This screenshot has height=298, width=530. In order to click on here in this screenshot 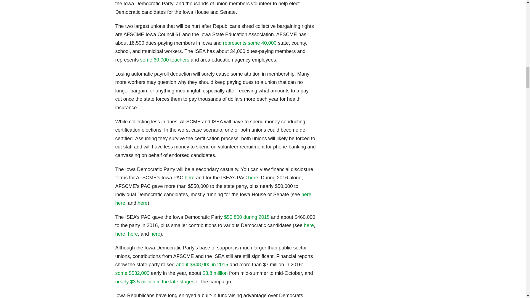, I will do `click(253, 178)`.